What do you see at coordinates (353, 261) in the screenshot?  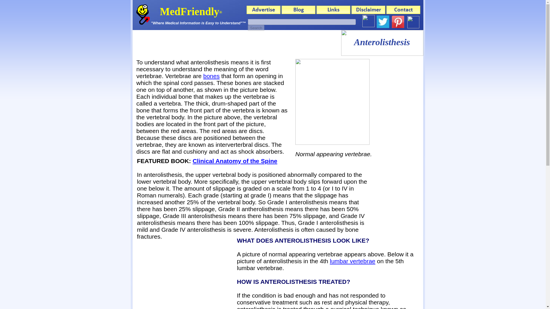 I see `lumbar vertebrae` at bounding box center [353, 261].